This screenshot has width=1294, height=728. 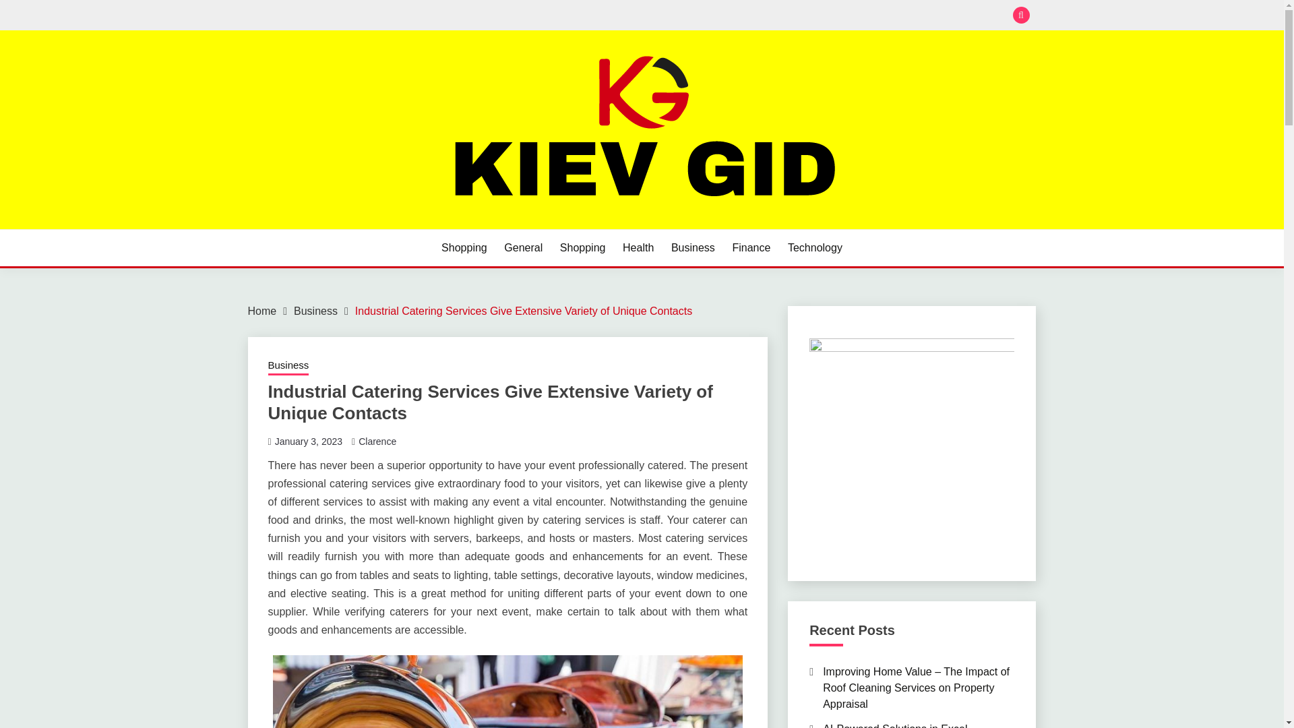 What do you see at coordinates (309, 441) in the screenshot?
I see `January 3, 2023` at bounding box center [309, 441].